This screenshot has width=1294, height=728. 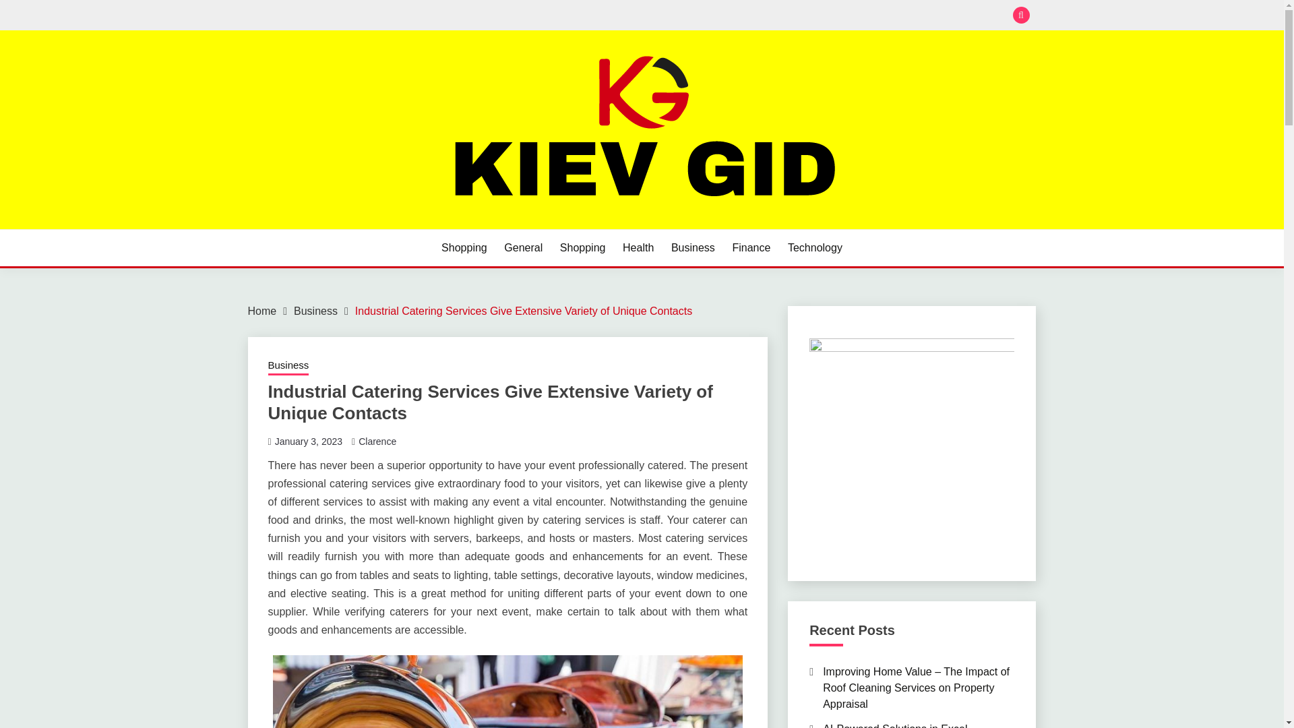 What do you see at coordinates (309, 441) in the screenshot?
I see `January 3, 2023` at bounding box center [309, 441].